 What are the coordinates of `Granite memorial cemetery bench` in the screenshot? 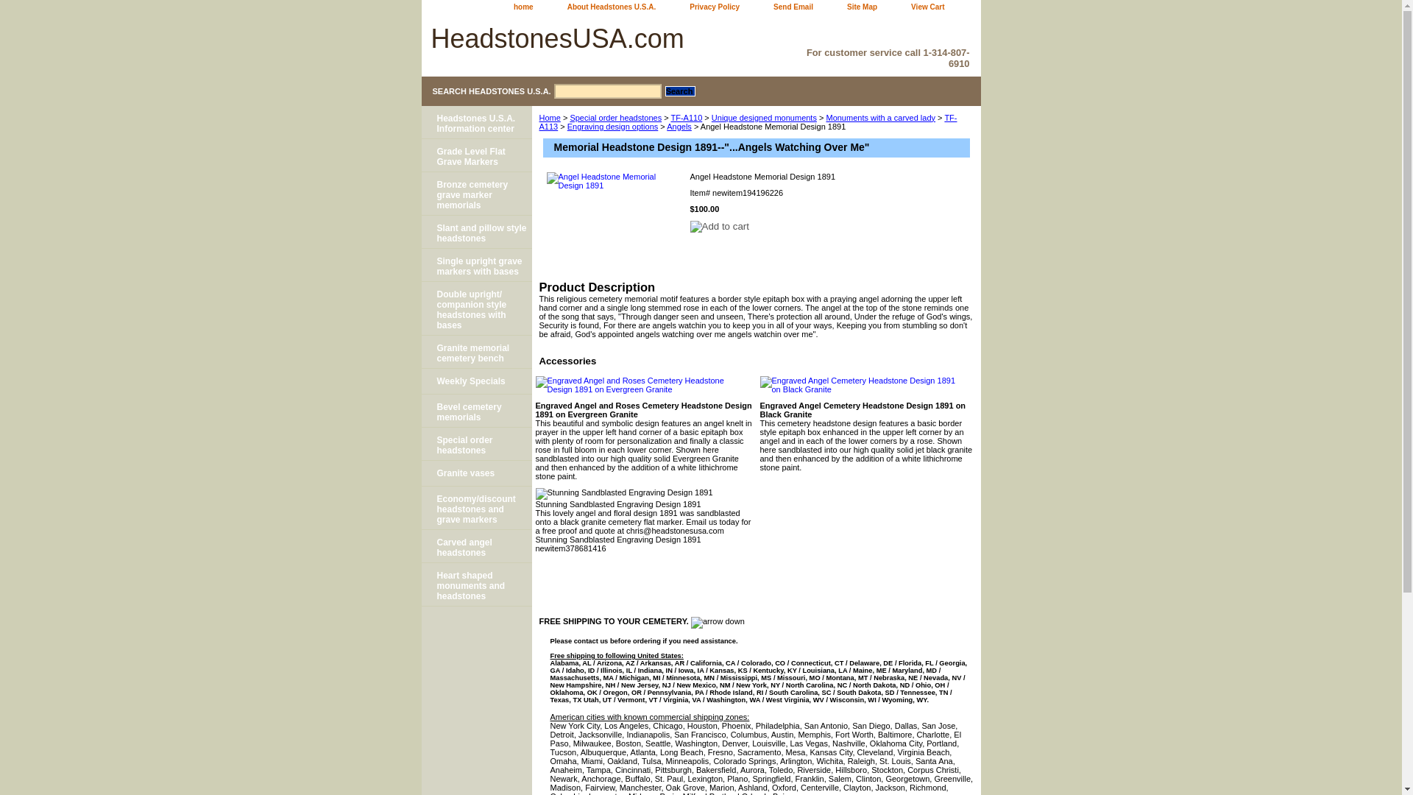 It's located at (475, 352).